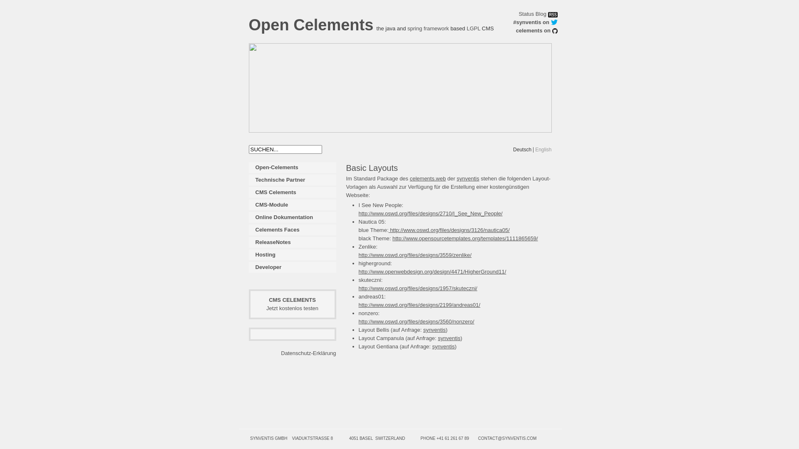  What do you see at coordinates (293, 267) in the screenshot?
I see `Developer` at bounding box center [293, 267].